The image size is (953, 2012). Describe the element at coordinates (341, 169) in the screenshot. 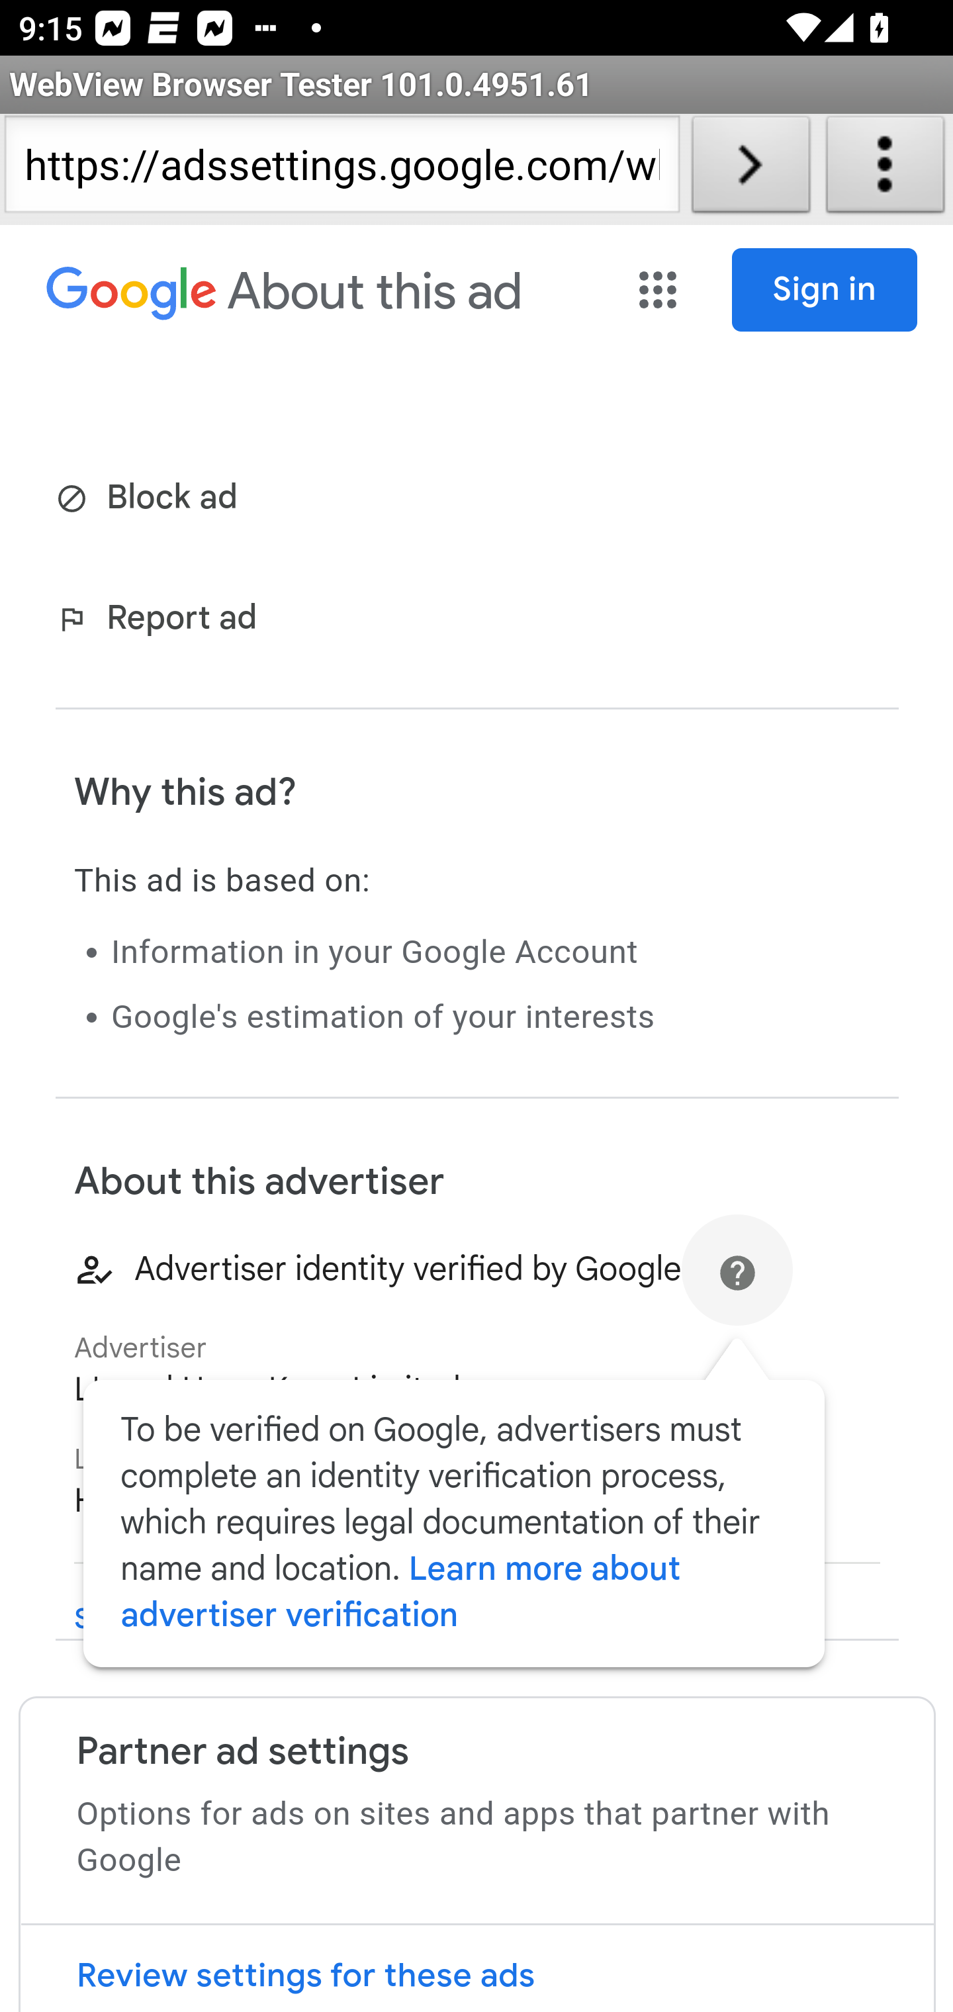

I see `https://adssettings.google.com/whythisad` at that location.